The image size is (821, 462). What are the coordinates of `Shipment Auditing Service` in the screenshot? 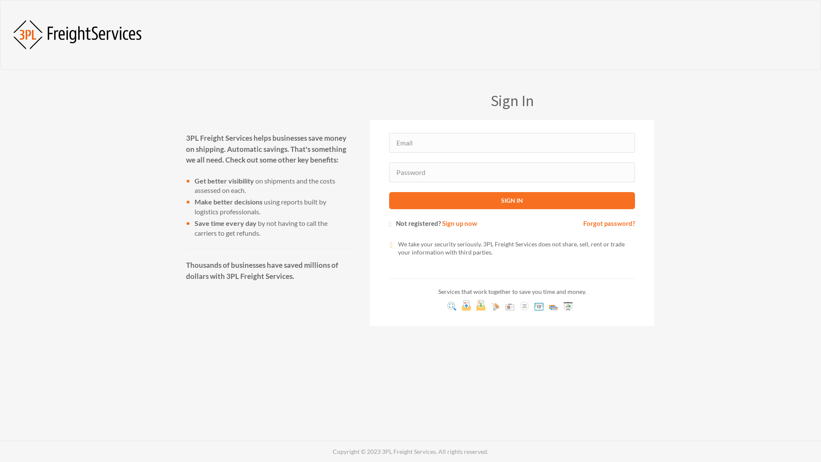 It's located at (452, 306).